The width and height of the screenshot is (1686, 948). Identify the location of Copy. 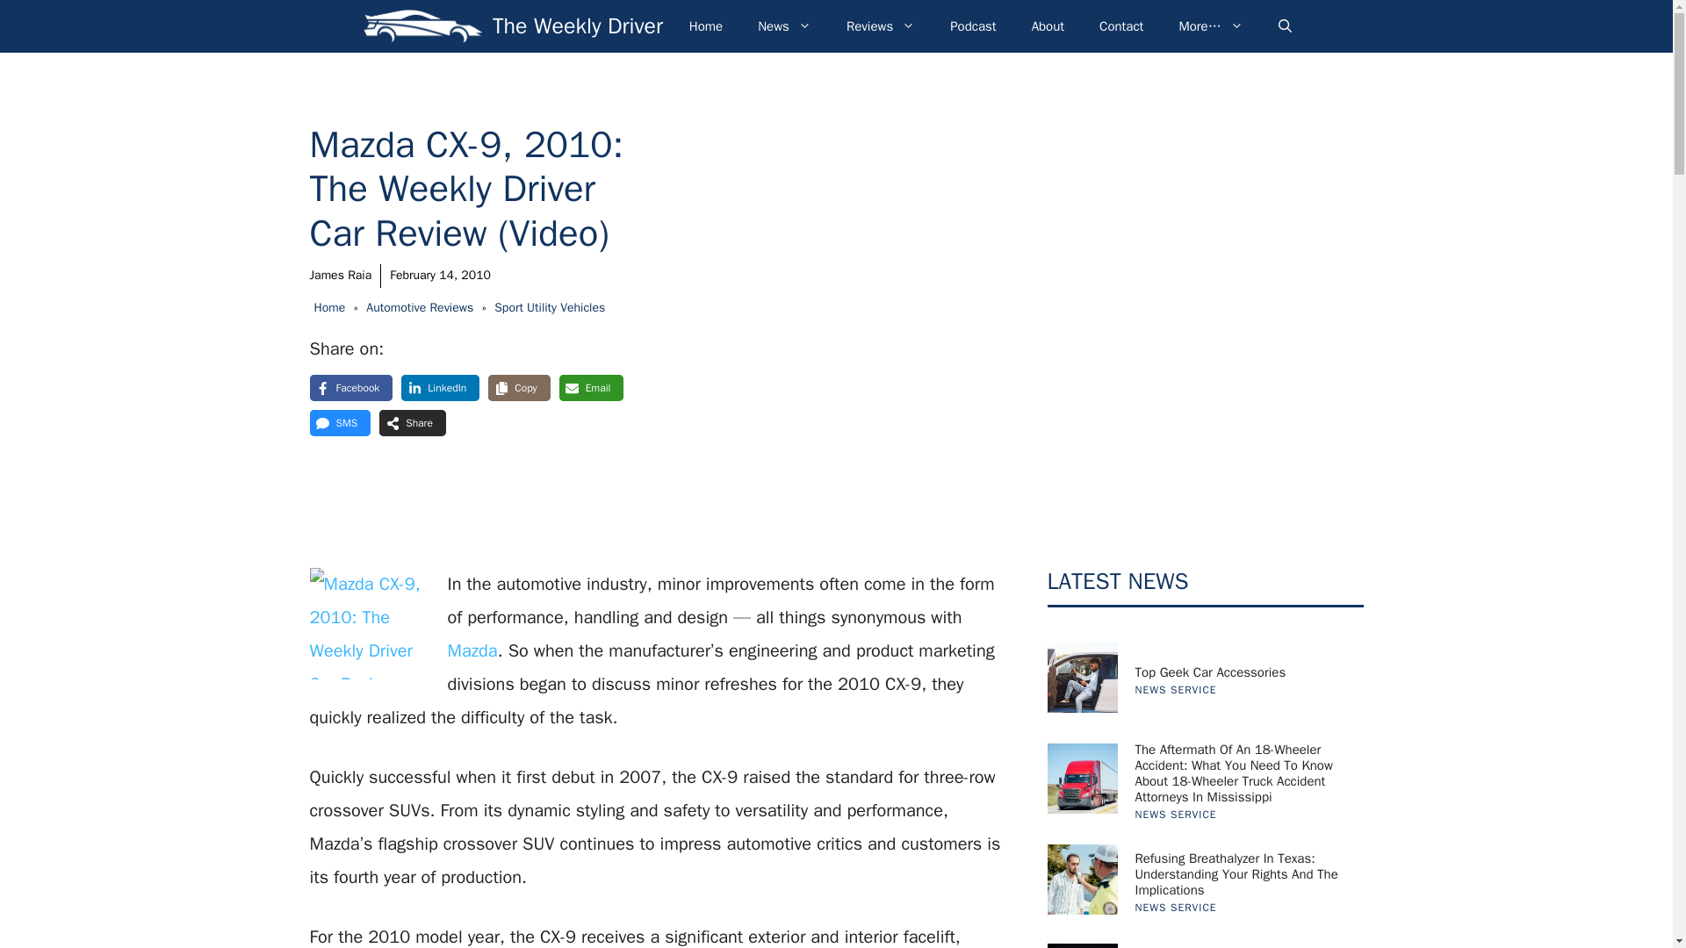
(518, 387).